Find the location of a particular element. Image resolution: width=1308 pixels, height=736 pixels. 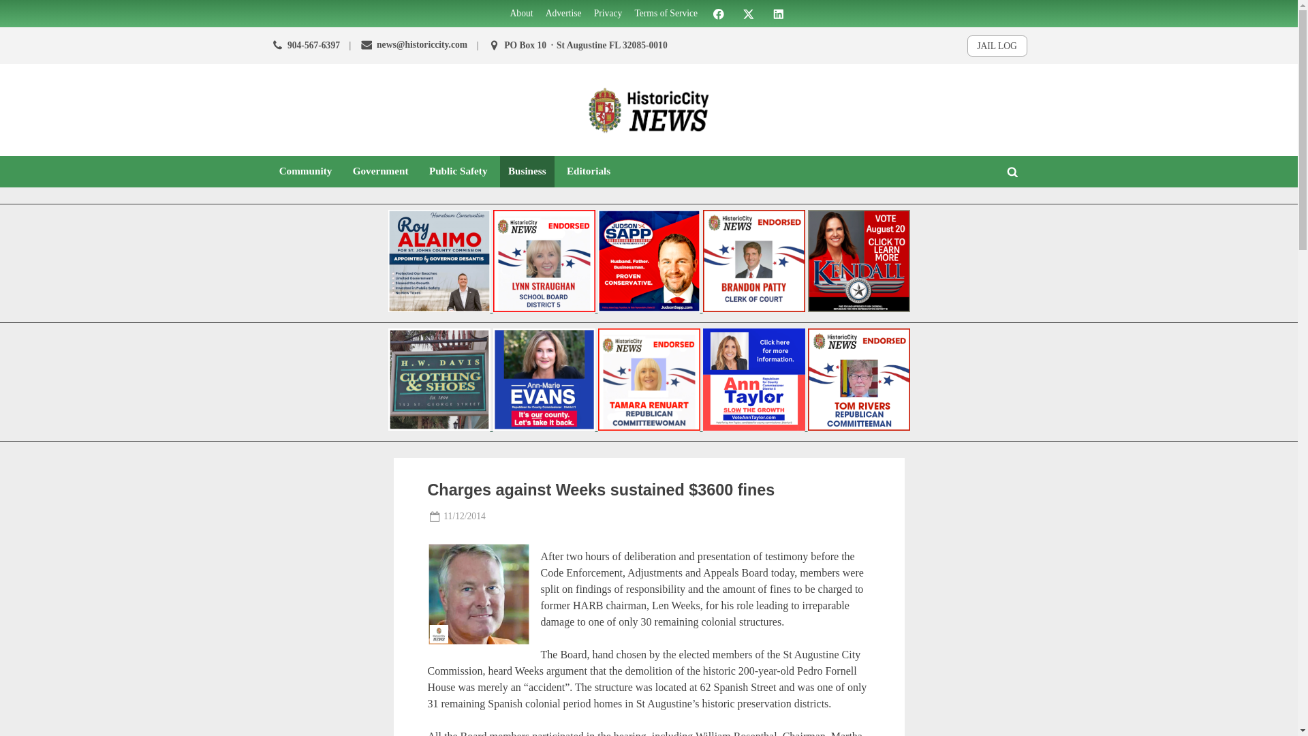

About is located at coordinates (522, 14).